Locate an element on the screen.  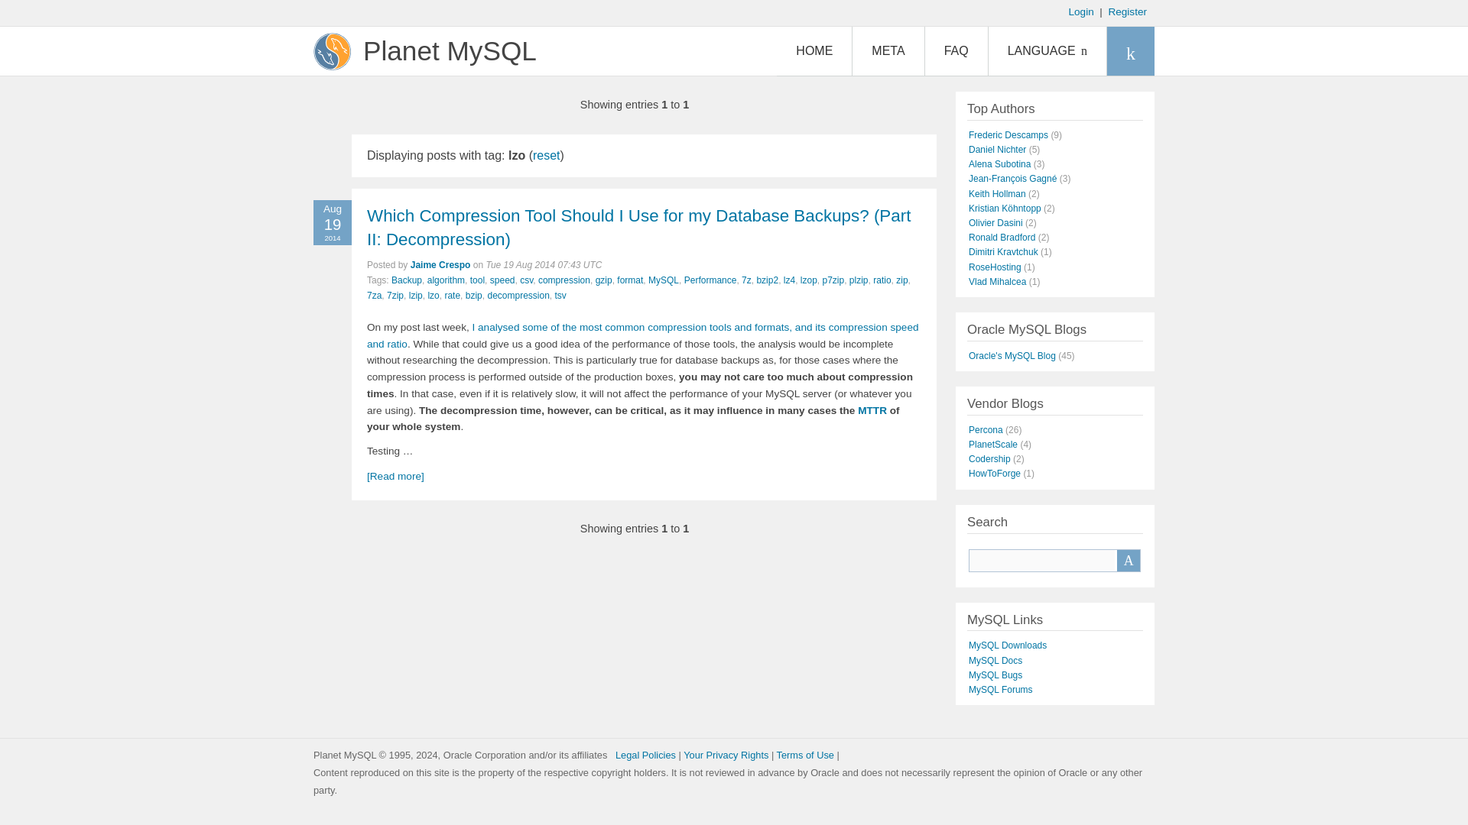
Performance is located at coordinates (710, 280).